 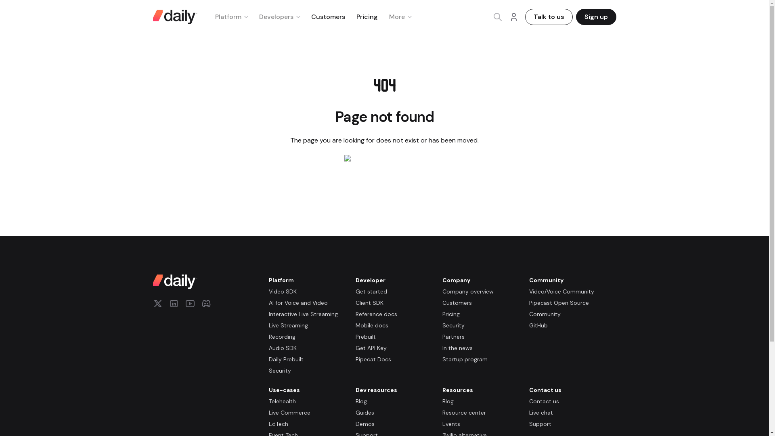 I want to click on Video SDK, so click(x=283, y=291).